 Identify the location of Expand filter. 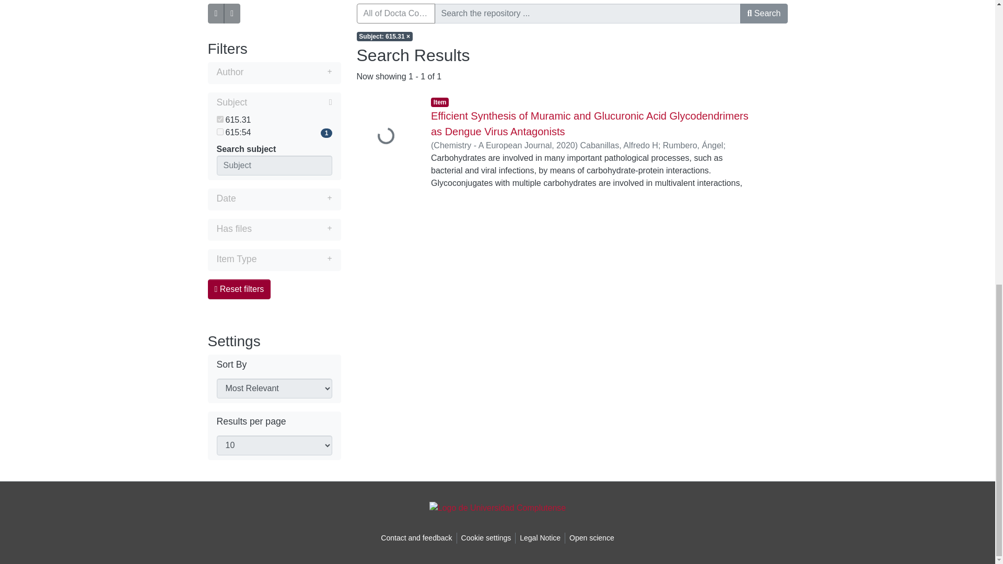
(291, 229).